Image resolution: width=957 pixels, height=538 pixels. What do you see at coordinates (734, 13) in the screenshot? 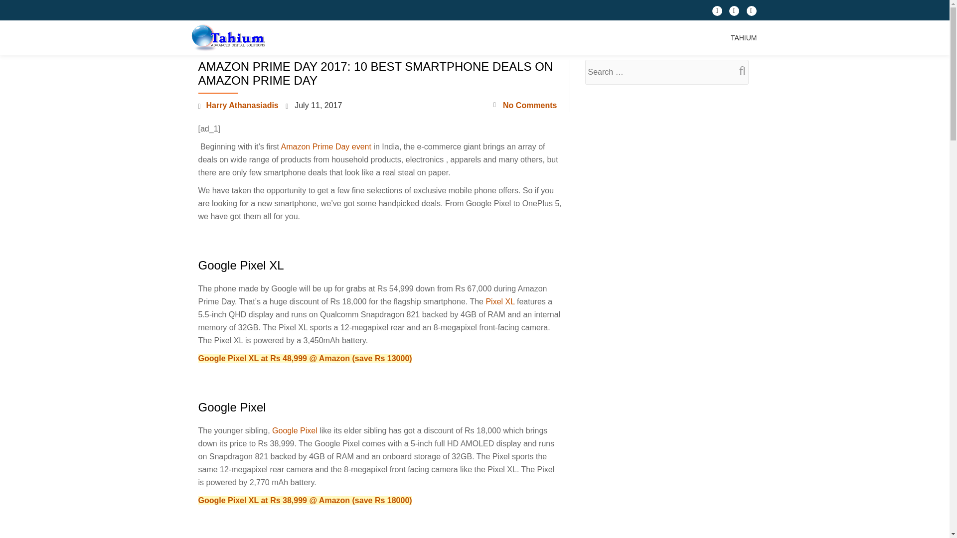
I see `fa-twitter` at bounding box center [734, 13].